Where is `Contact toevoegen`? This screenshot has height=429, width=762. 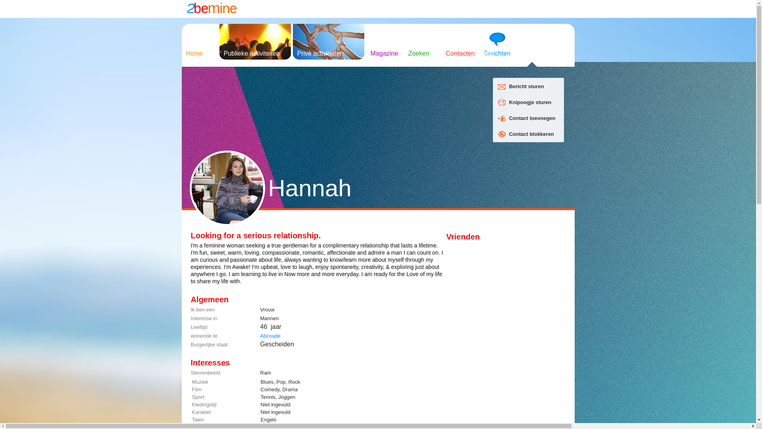 Contact toevoegen is located at coordinates (502, 118).